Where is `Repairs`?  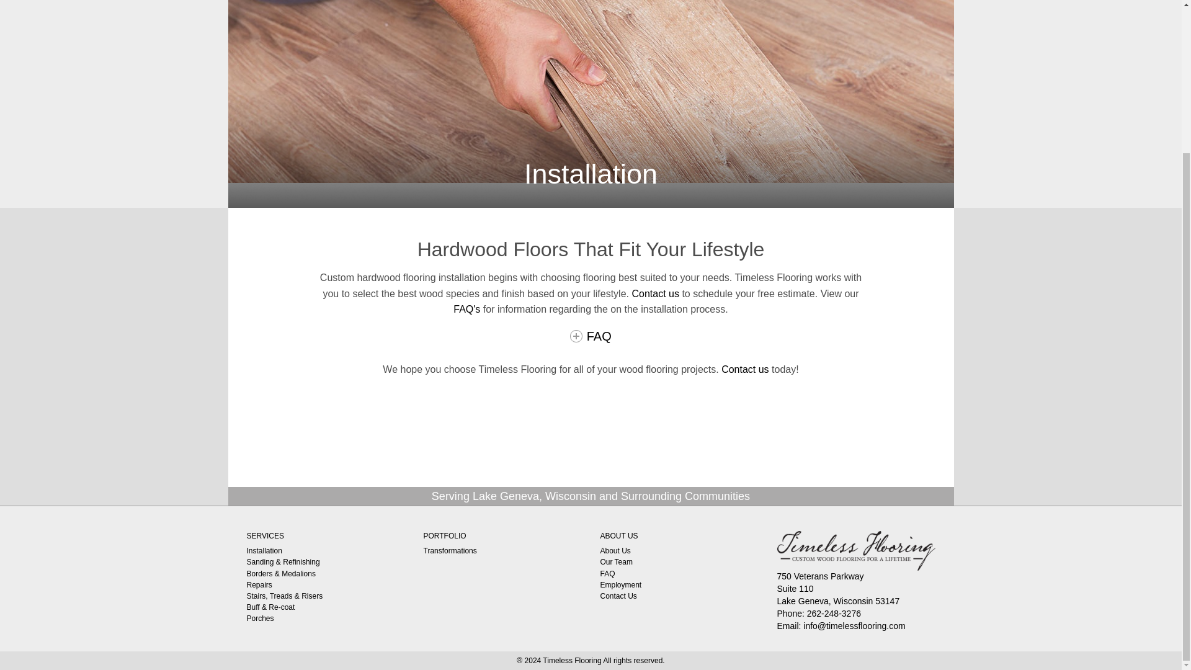
Repairs is located at coordinates (259, 585).